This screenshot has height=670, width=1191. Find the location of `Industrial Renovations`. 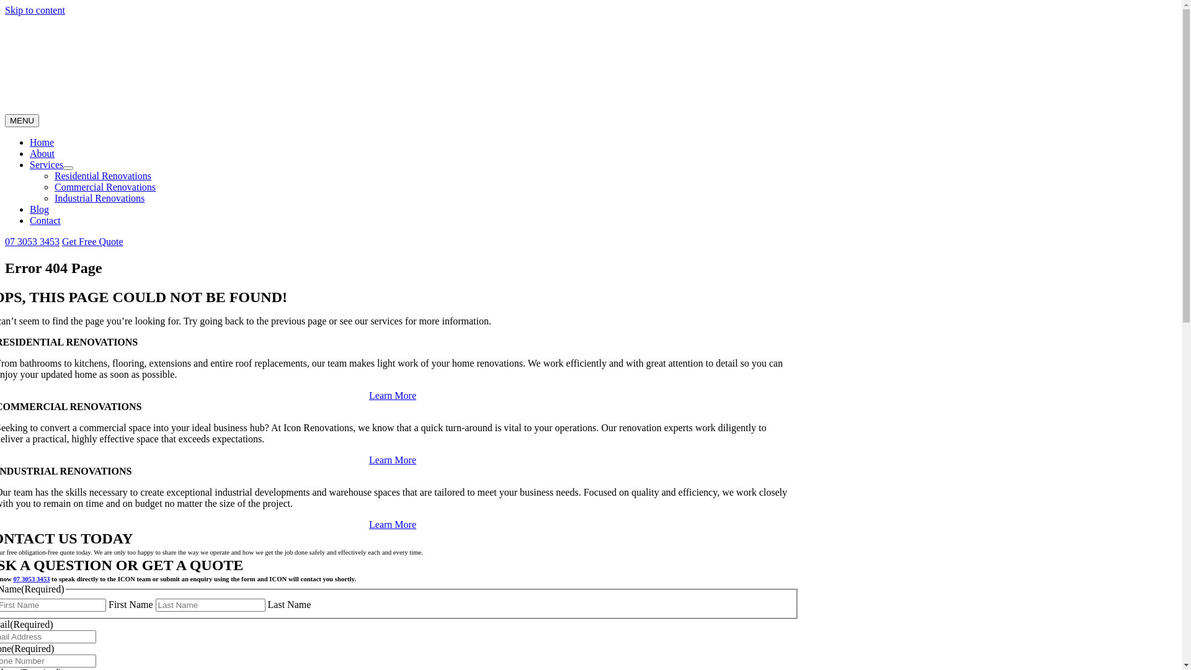

Industrial Renovations is located at coordinates (99, 199).